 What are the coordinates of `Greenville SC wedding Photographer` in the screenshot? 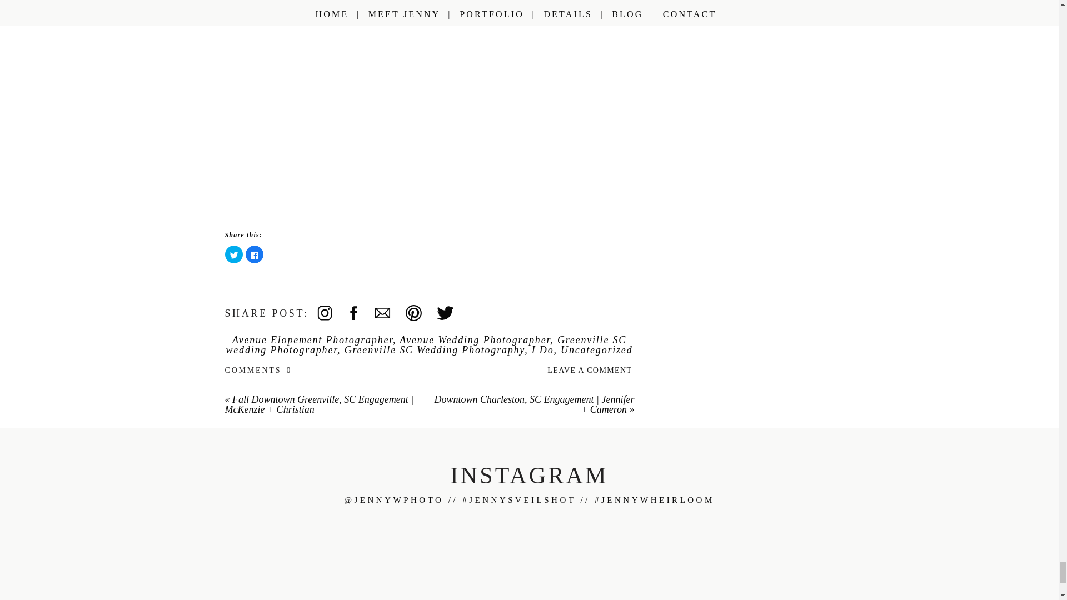 It's located at (427, 344).